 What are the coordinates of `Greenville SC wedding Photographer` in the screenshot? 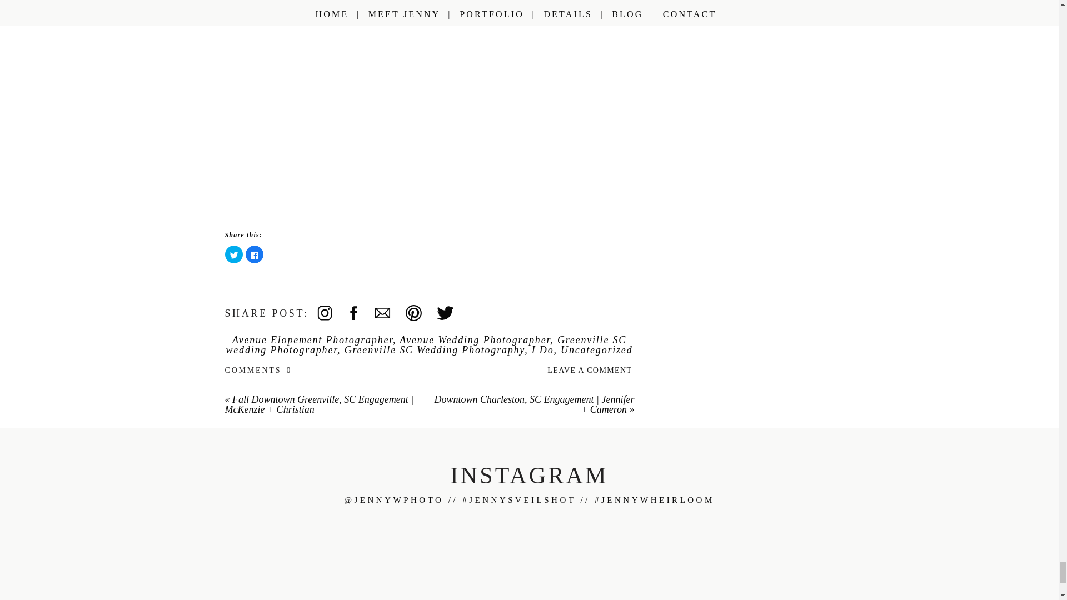 It's located at (427, 344).